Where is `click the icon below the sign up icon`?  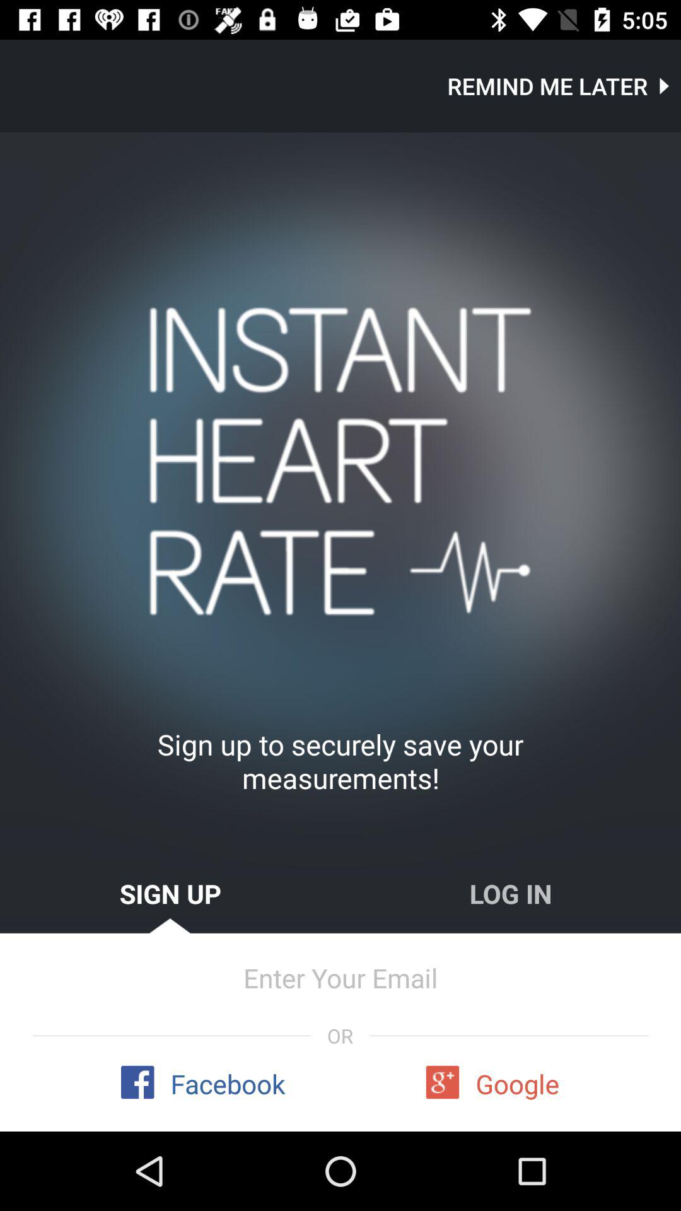
click the icon below the sign up icon is located at coordinates (340, 978).